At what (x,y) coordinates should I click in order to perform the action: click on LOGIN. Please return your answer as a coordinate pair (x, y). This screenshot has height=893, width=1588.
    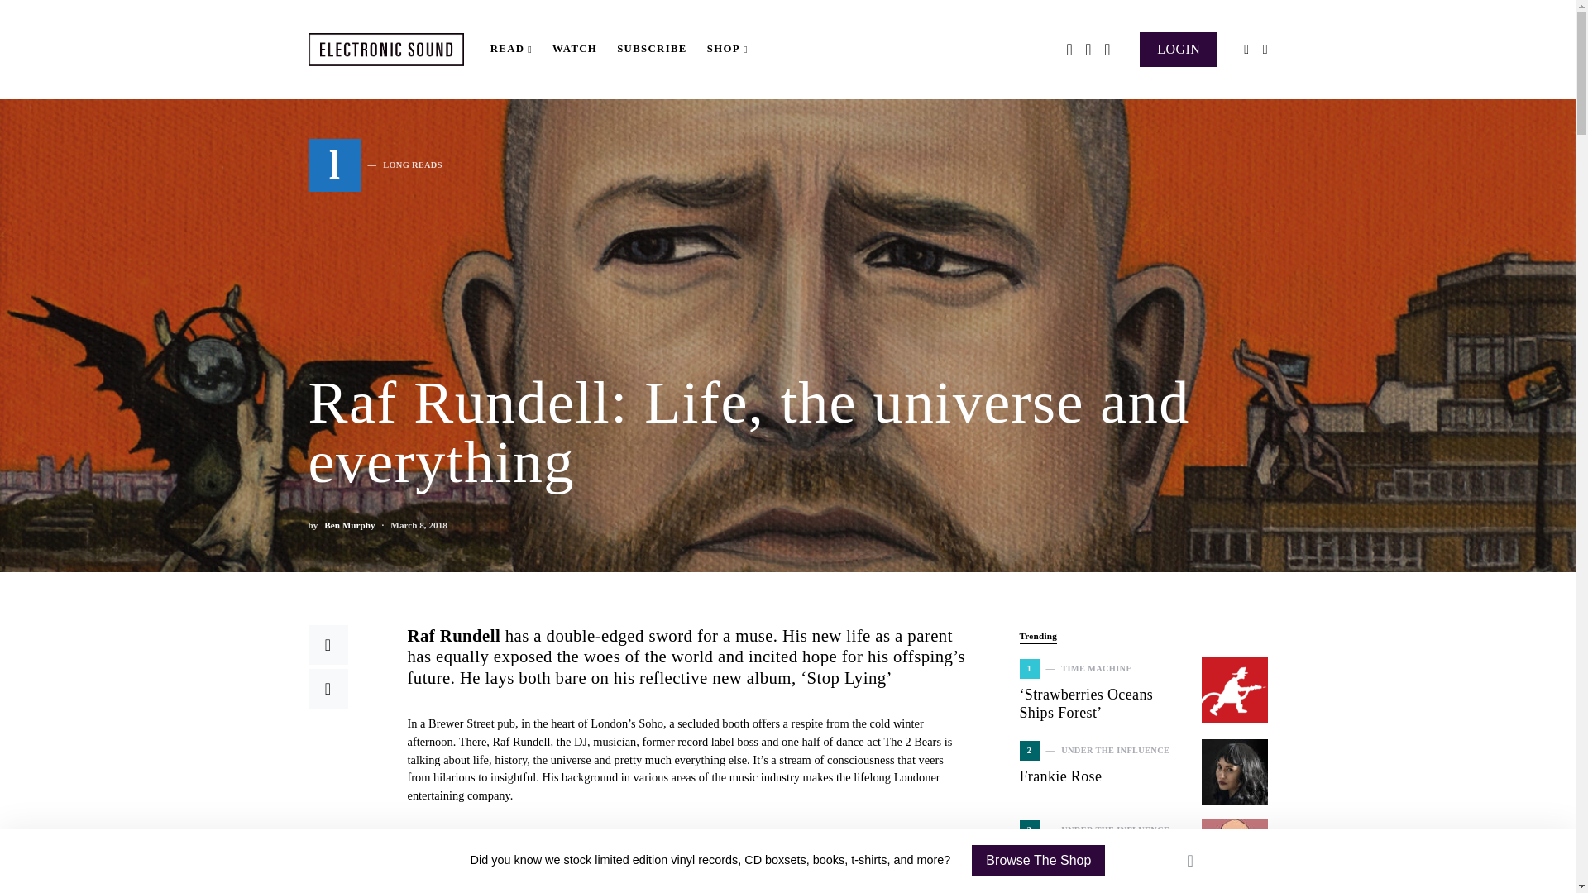
    Looking at the image, I should click on (1179, 48).